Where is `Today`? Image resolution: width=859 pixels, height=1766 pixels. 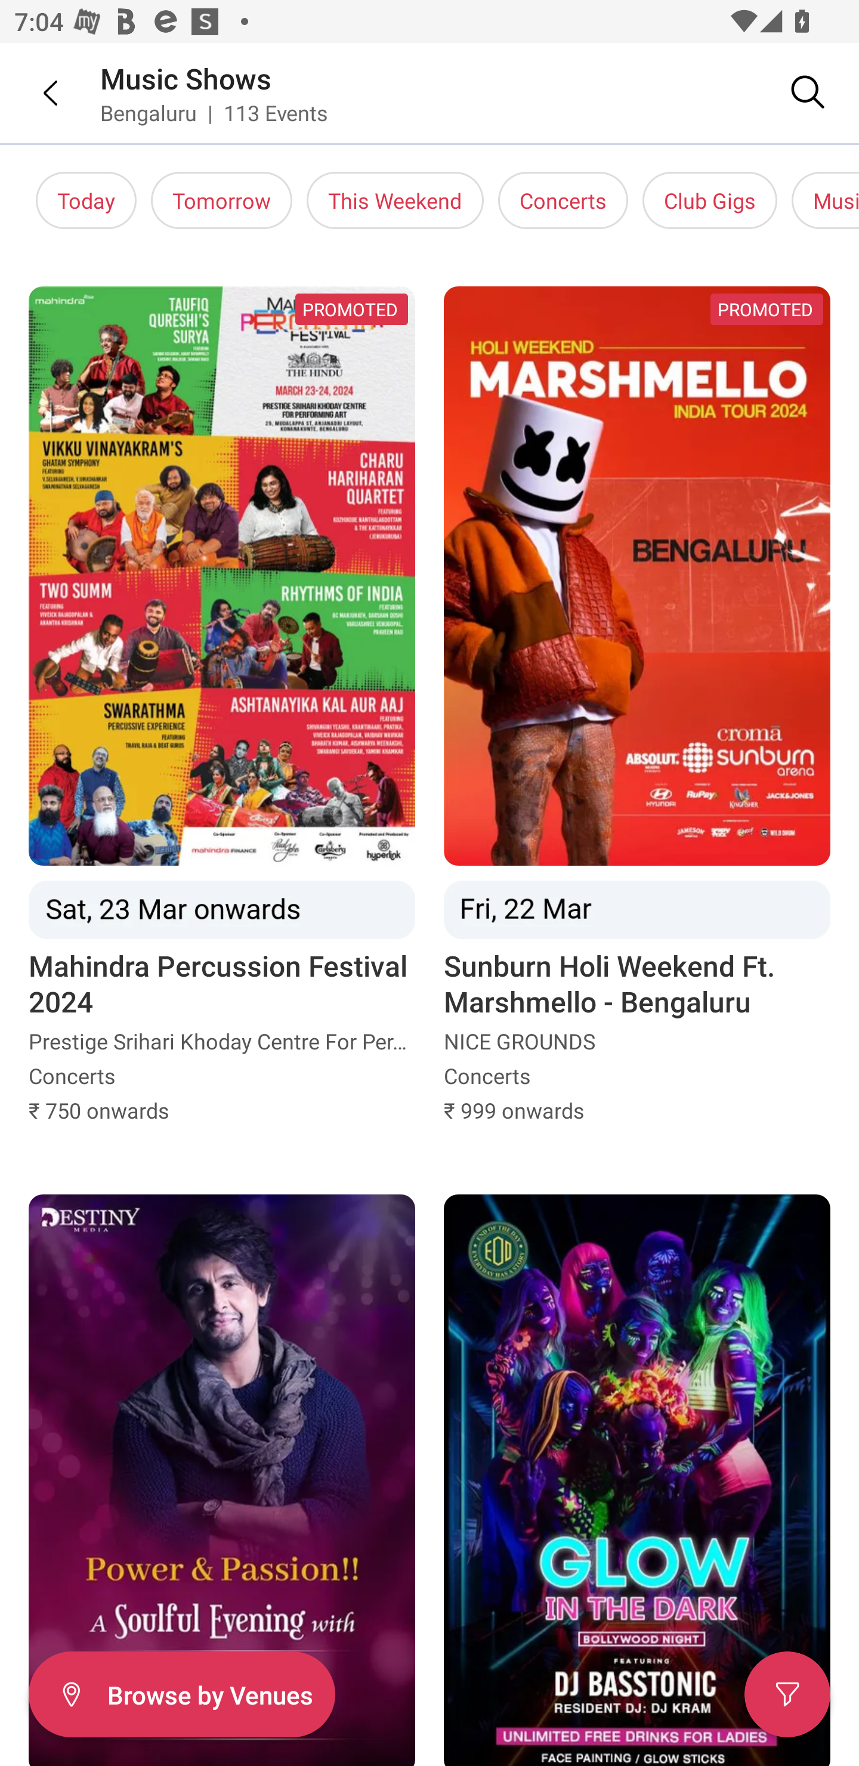 Today is located at coordinates (86, 200).